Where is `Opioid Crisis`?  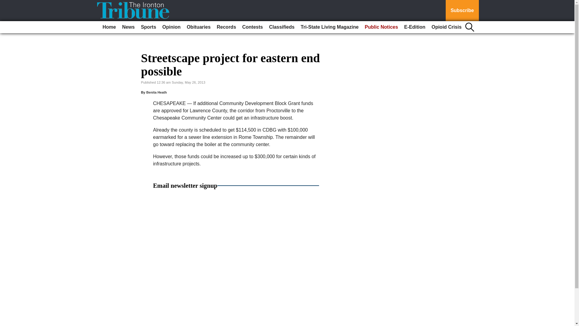
Opioid Crisis is located at coordinates (446, 27).